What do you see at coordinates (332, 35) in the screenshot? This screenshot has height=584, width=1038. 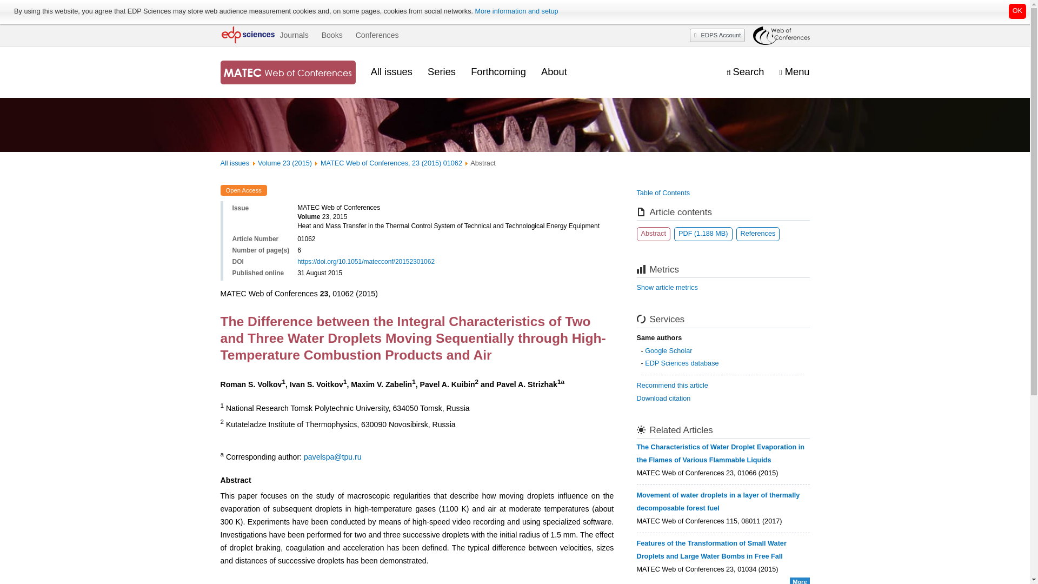 I see `Books` at bounding box center [332, 35].